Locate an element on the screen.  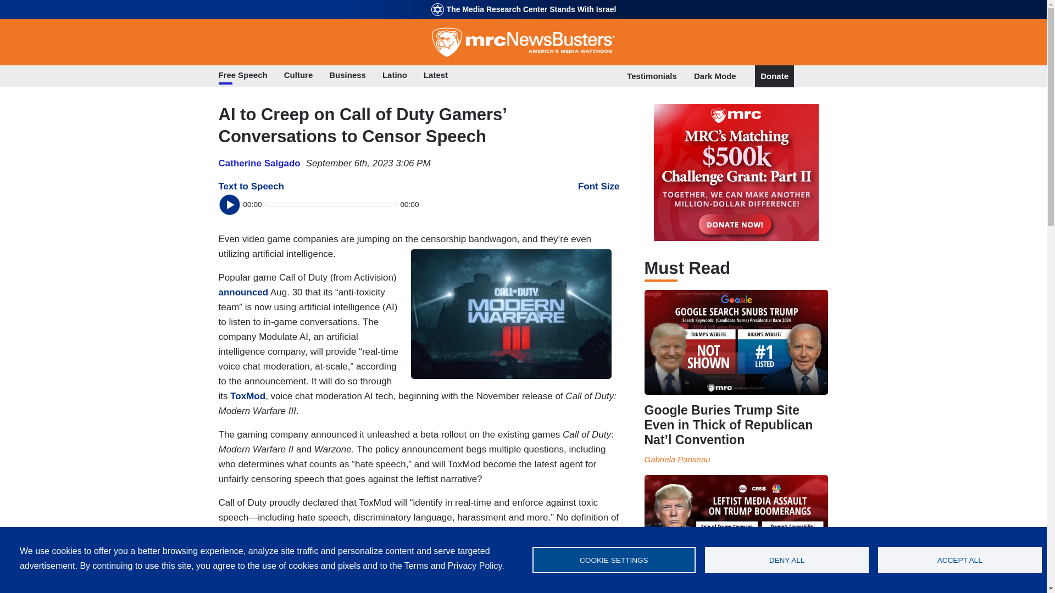
Latino is located at coordinates (395, 76).